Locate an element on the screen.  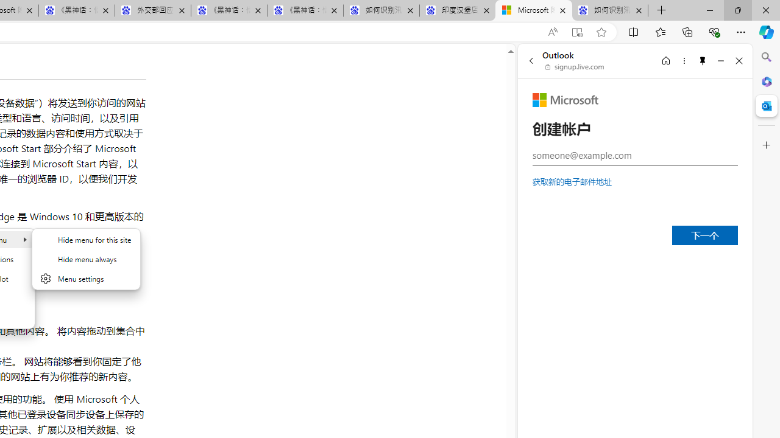
Hide menu always is located at coordinates (86, 259).